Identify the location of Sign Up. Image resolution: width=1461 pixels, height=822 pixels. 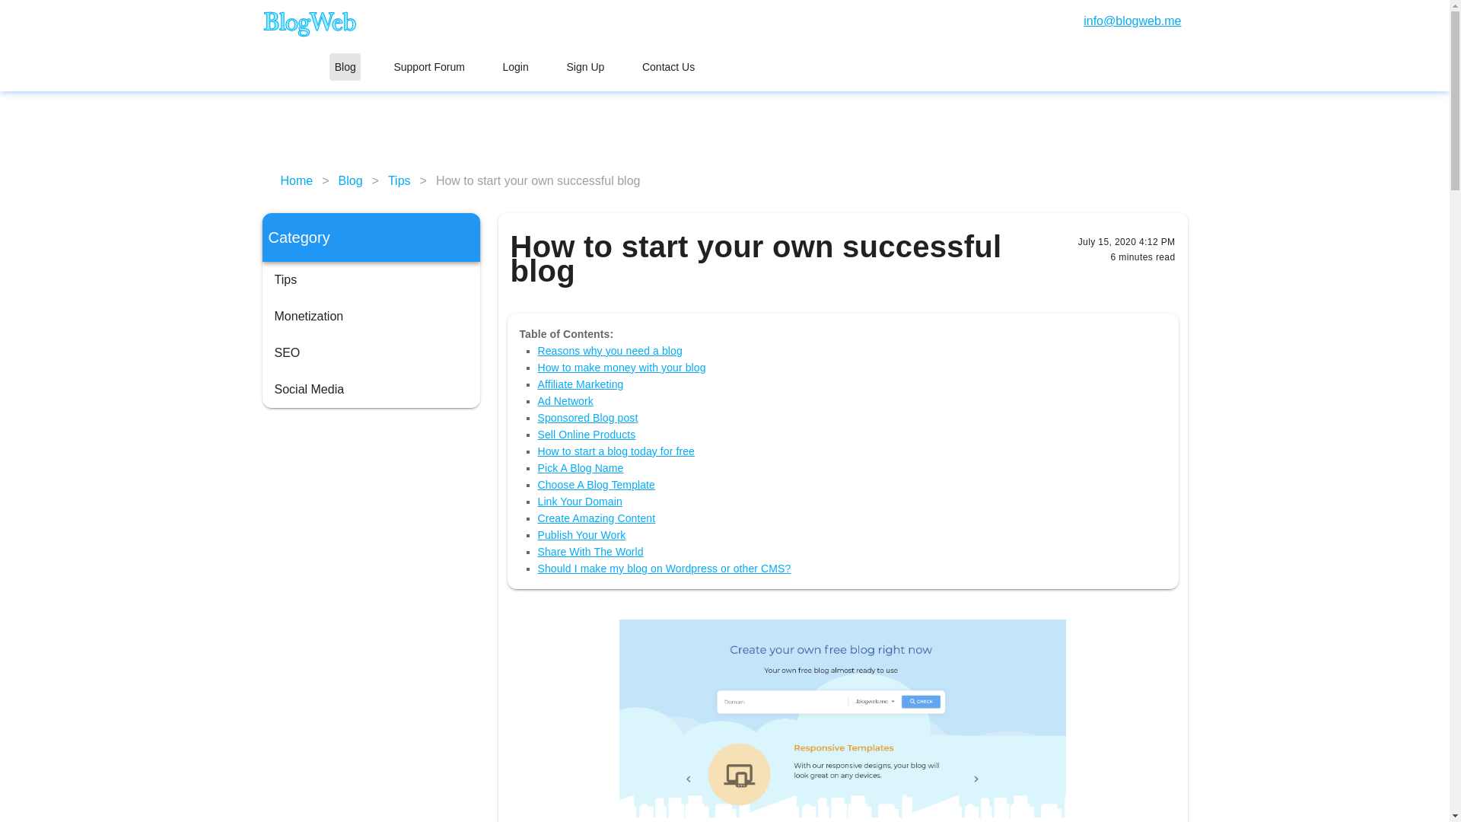
(586, 434).